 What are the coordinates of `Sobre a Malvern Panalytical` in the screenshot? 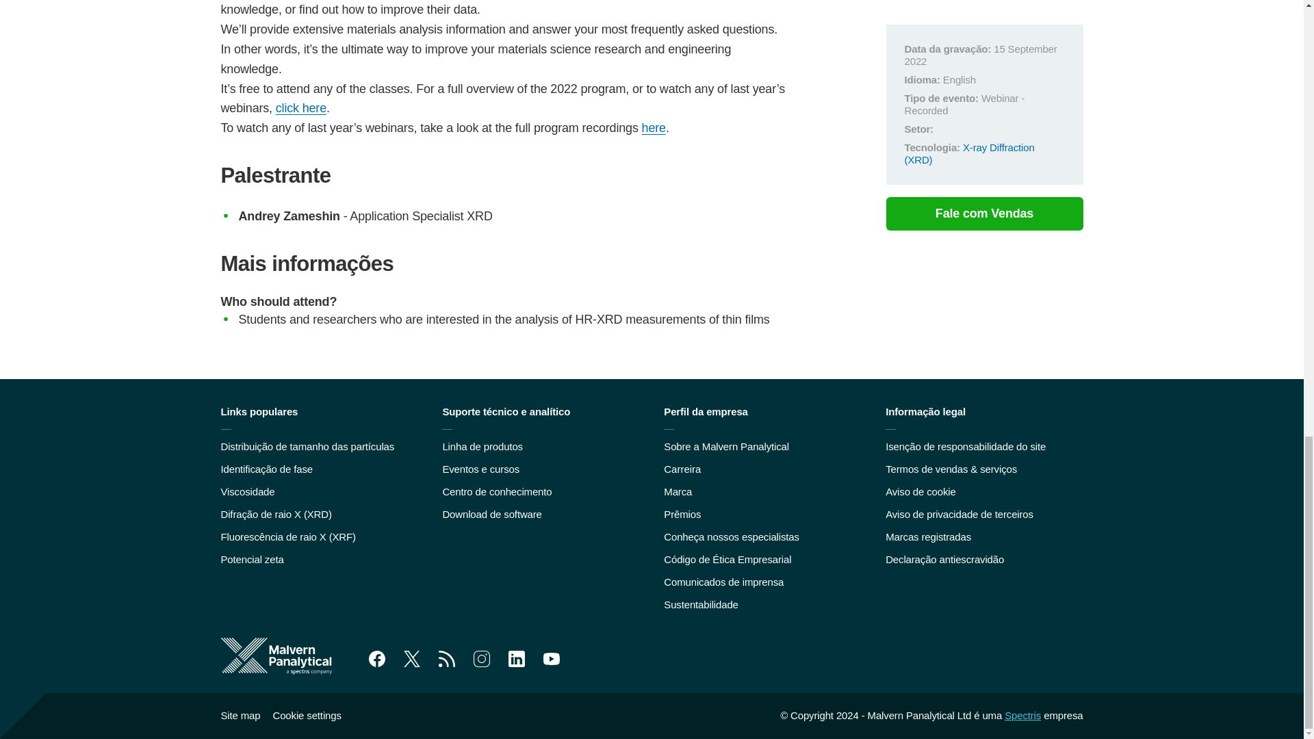 It's located at (726, 446).